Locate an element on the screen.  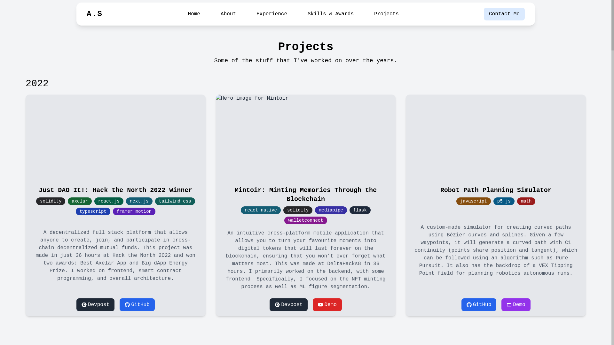
About is located at coordinates (228, 14).